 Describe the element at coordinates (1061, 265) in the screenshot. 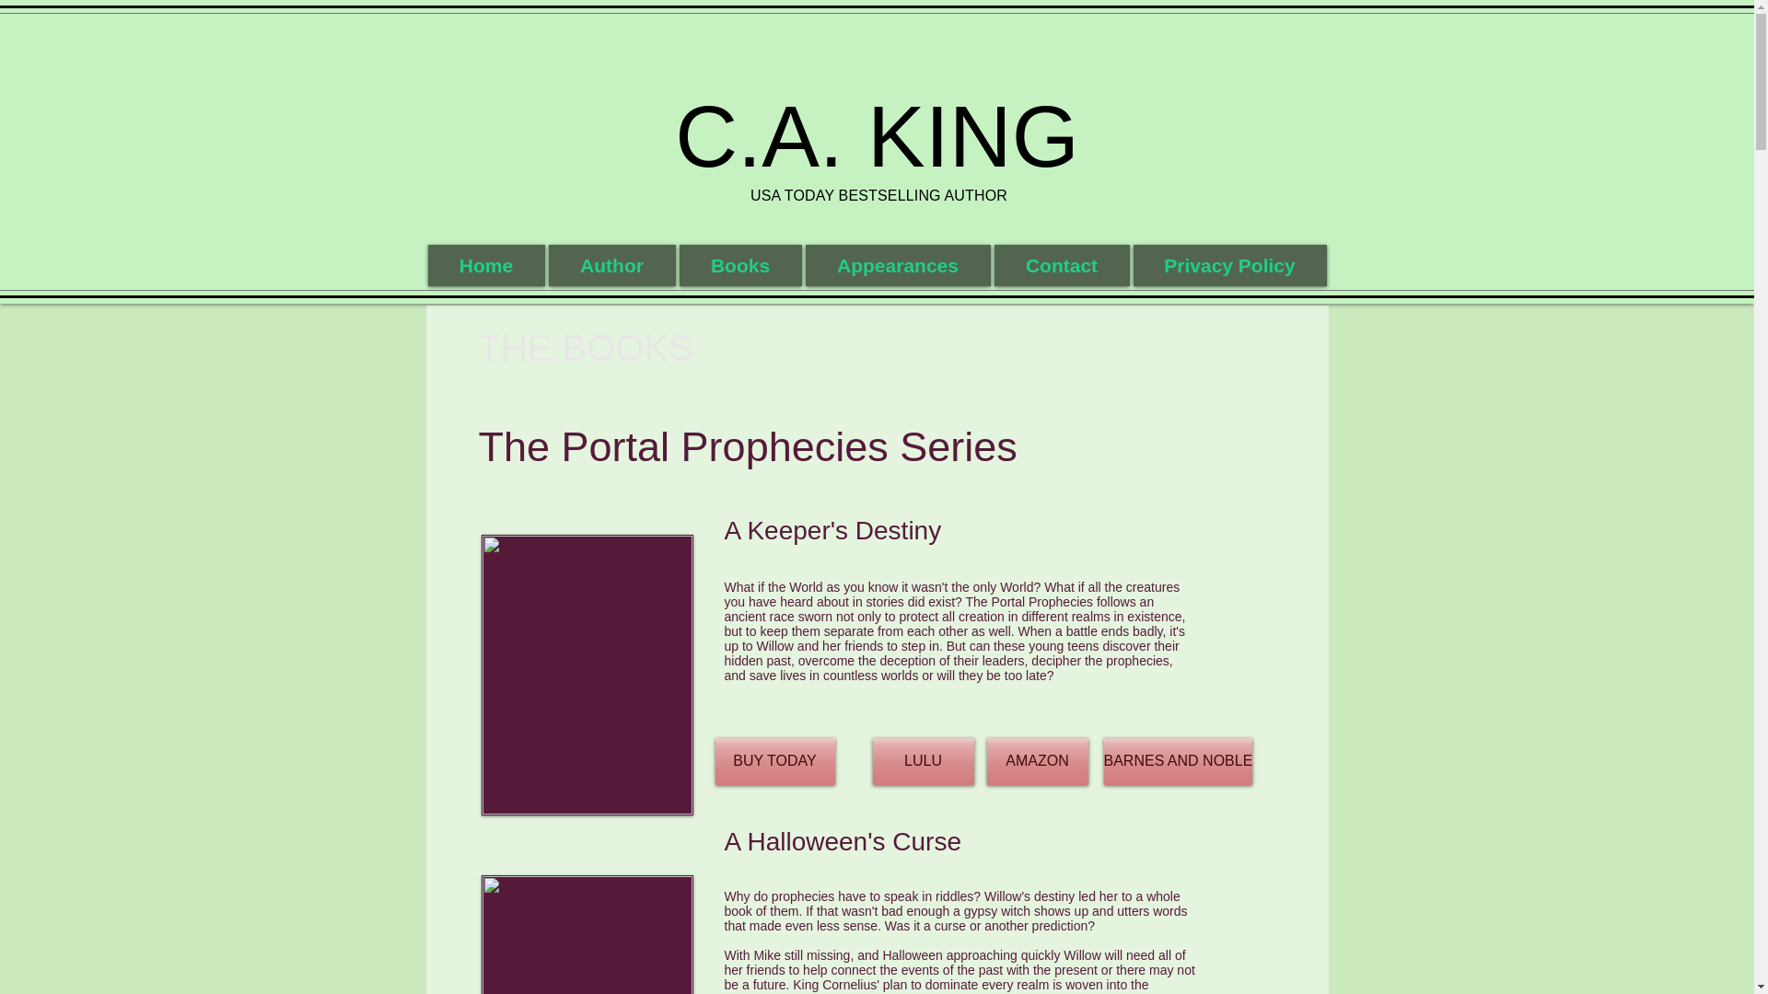

I see `Contact` at that location.